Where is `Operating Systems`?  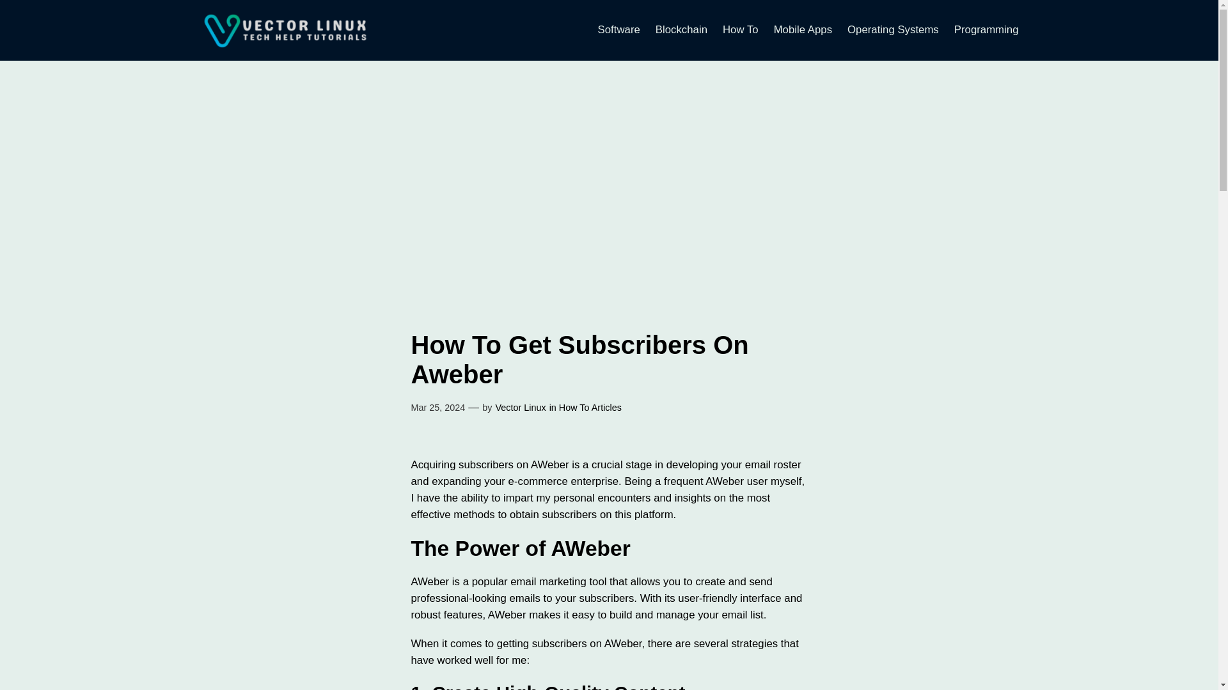
Operating Systems is located at coordinates (893, 29).